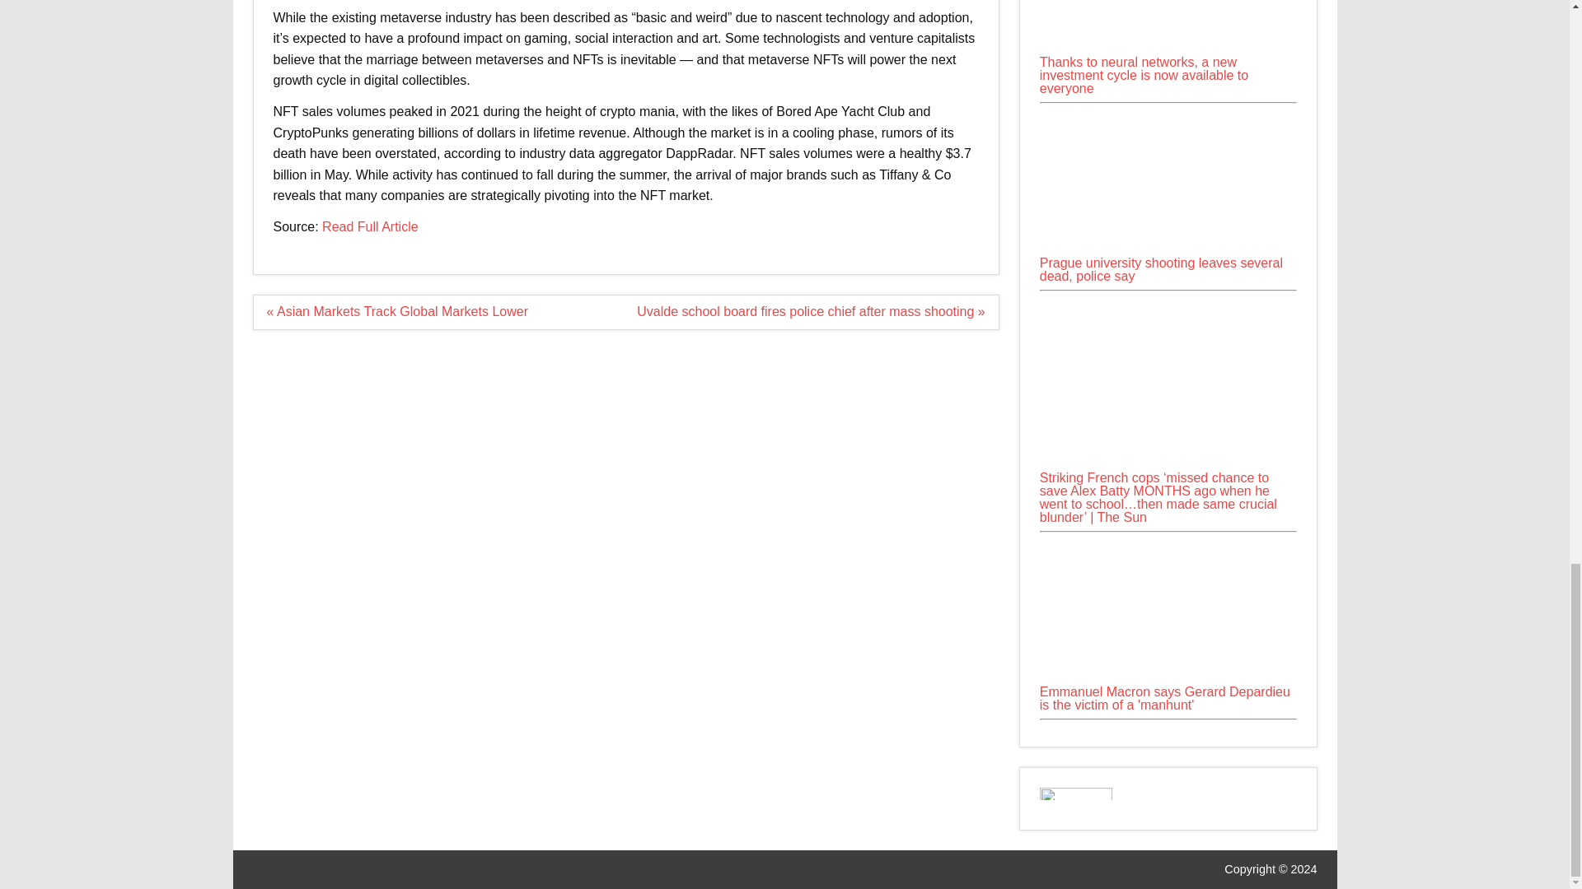 Image resolution: width=1582 pixels, height=889 pixels. Describe the element at coordinates (1161, 270) in the screenshot. I see `Prague university shooting leaves several dead, police say` at that location.